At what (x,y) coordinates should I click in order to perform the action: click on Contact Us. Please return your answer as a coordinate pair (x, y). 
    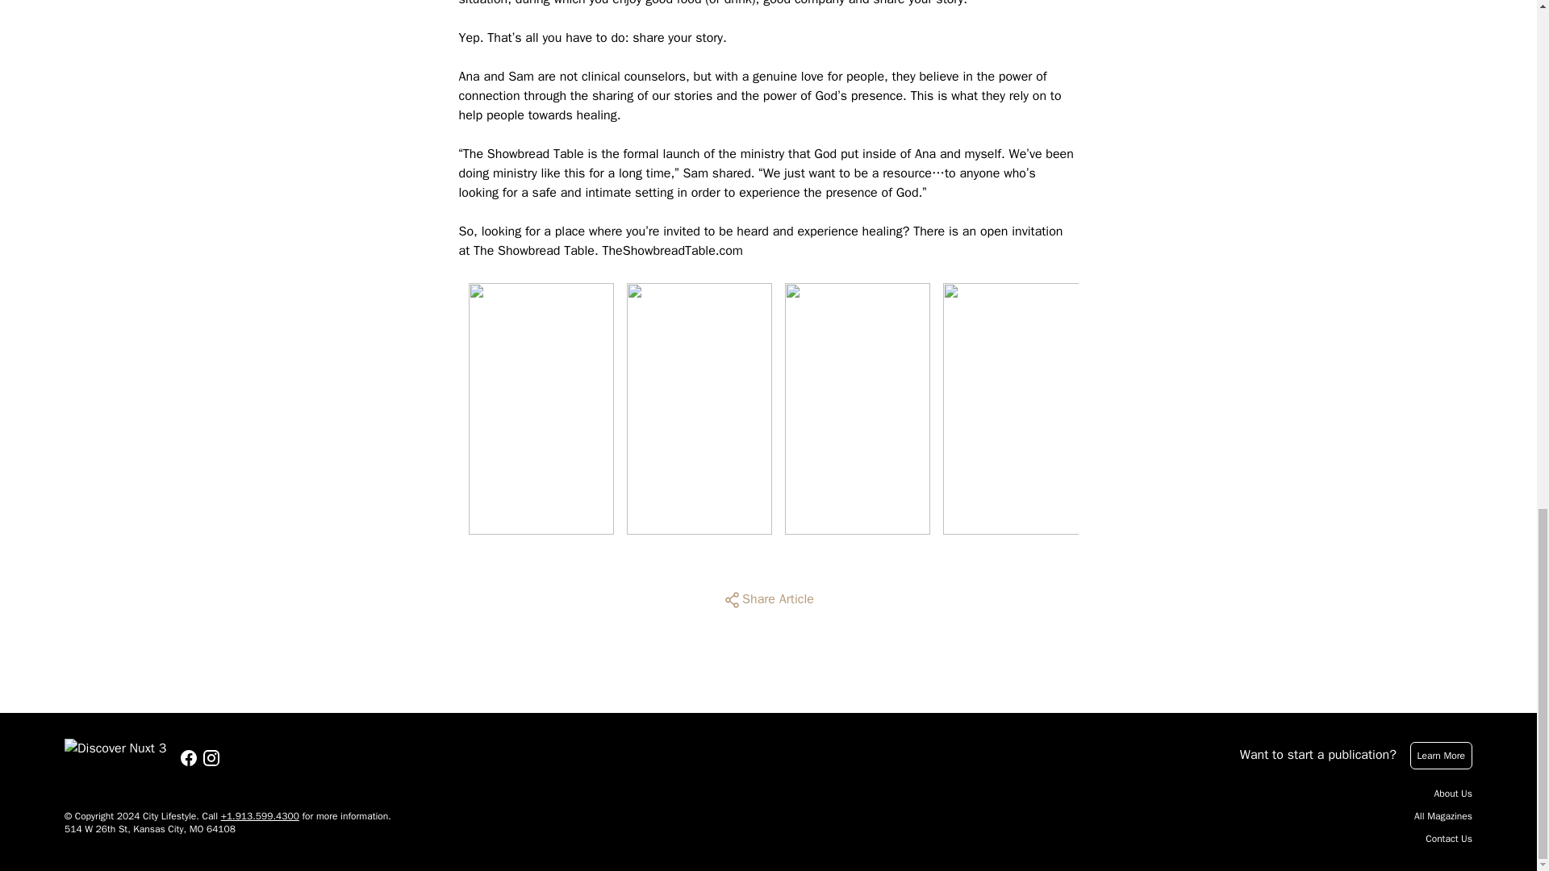
    Looking at the image, I should click on (1449, 839).